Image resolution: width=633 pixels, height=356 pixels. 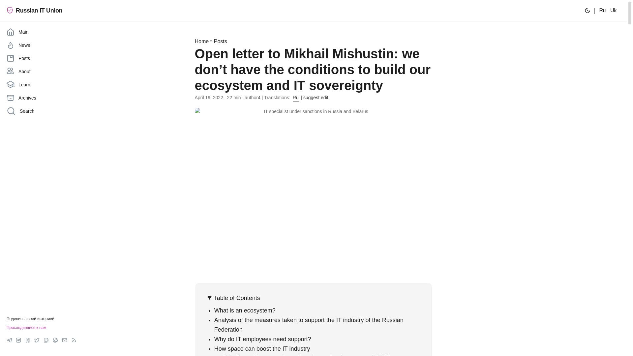 I want to click on News, so click(x=42, y=45).